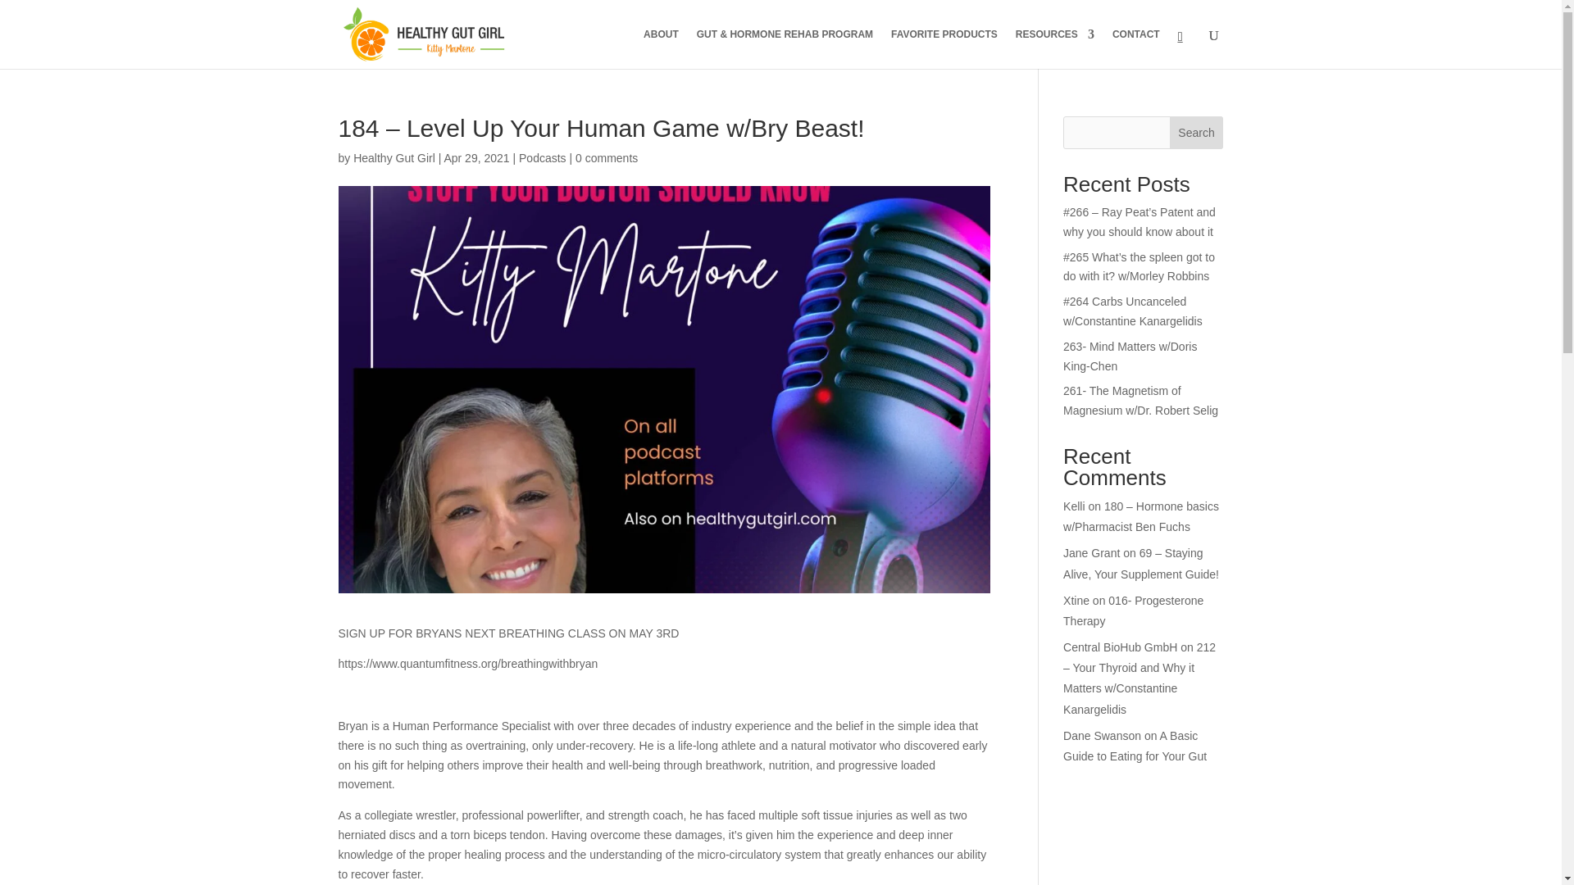 The width and height of the screenshot is (1574, 885). What do you see at coordinates (393, 157) in the screenshot?
I see `Healthy Gut Girl` at bounding box center [393, 157].